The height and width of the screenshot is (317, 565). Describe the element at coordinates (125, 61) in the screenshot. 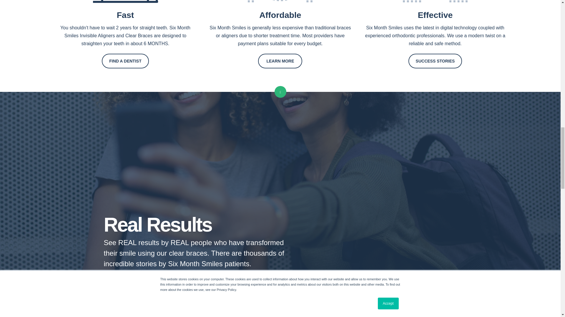

I see `FIND A DENTIST` at that location.